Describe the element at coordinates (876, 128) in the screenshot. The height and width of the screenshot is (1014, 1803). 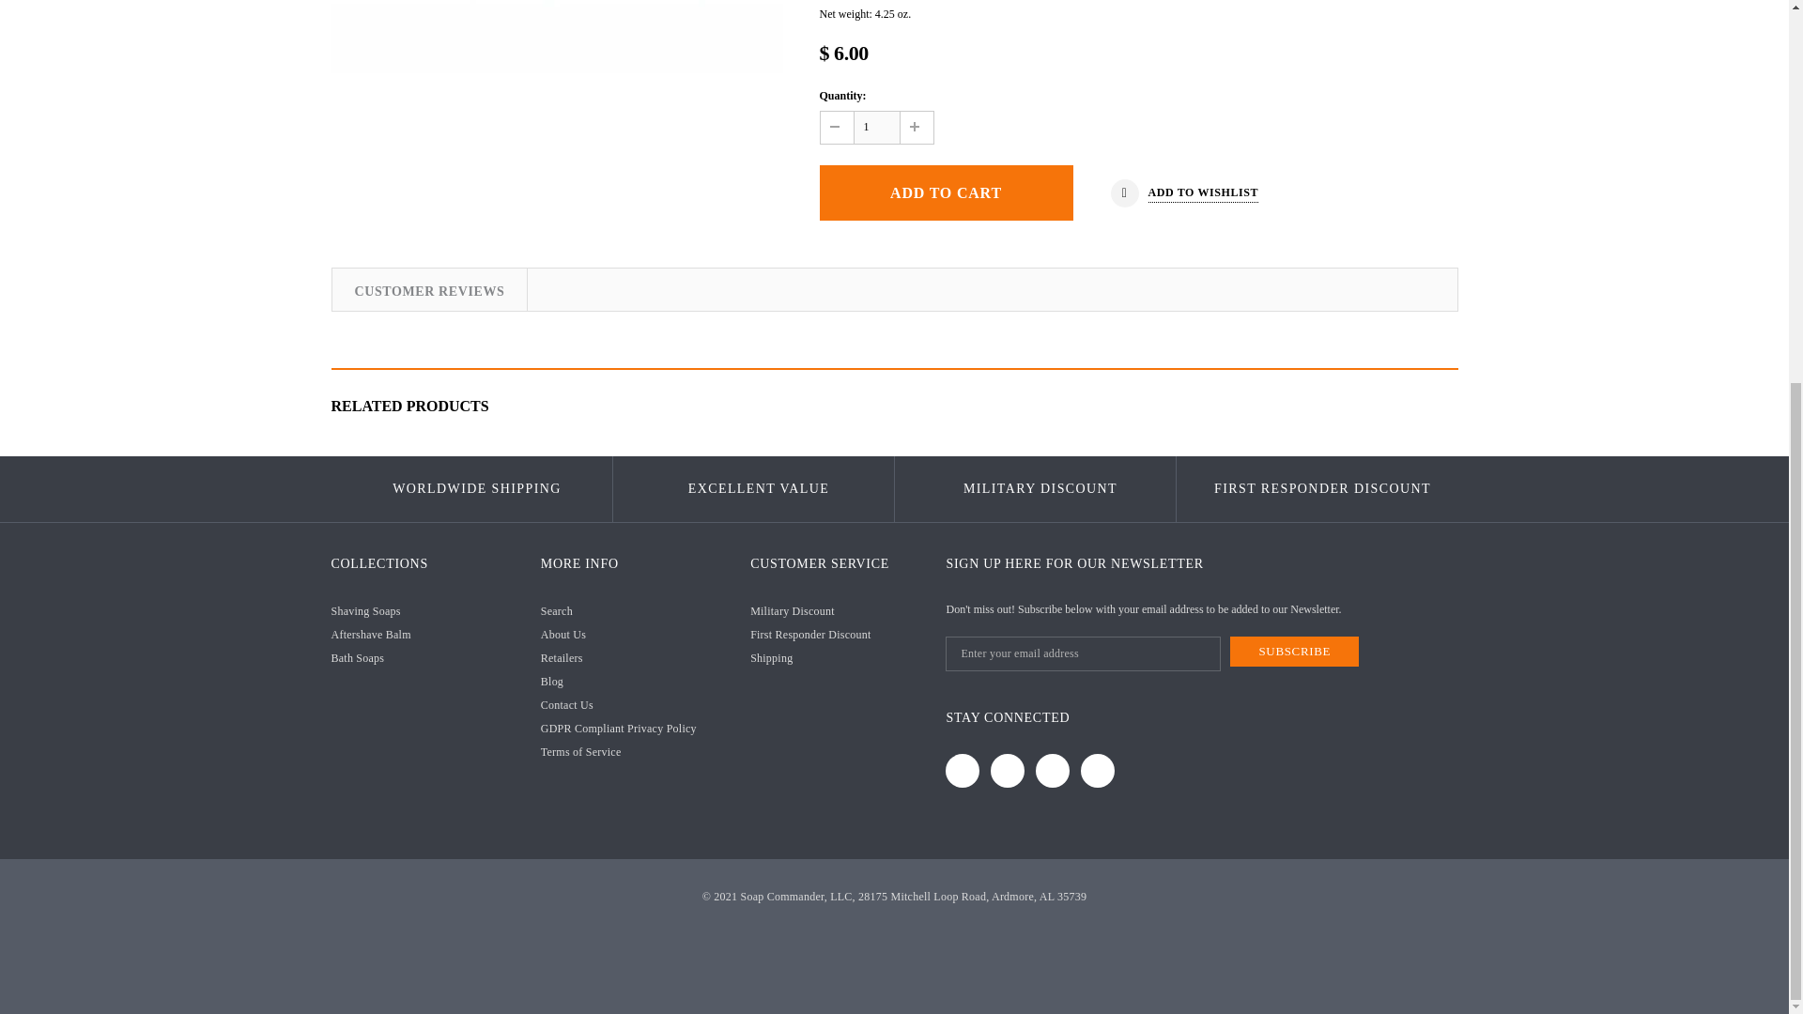
I see `1` at that location.